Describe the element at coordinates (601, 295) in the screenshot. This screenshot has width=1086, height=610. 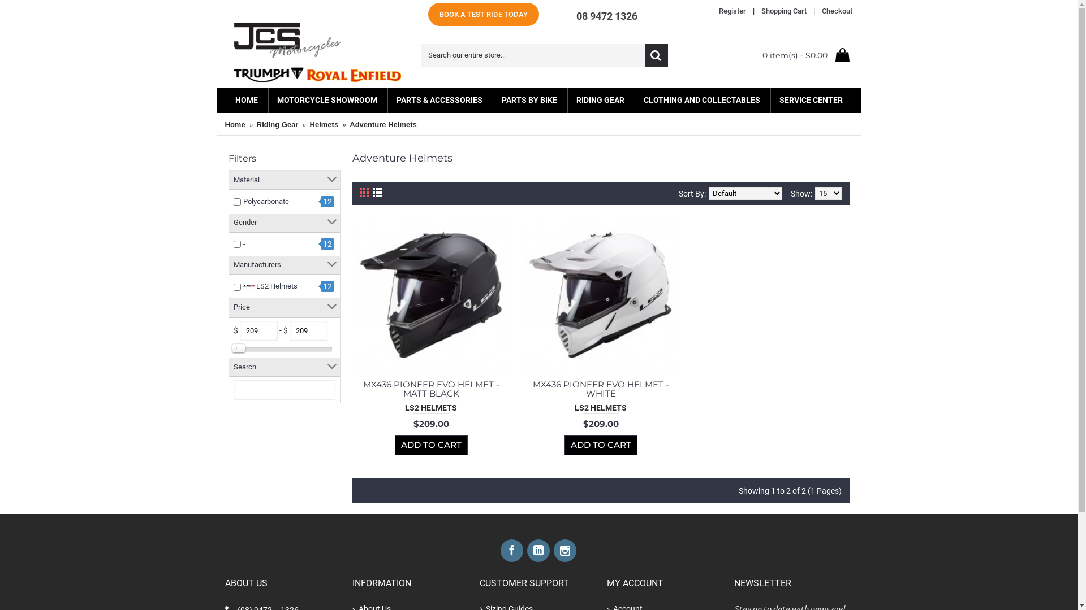
I see `MX436 PIONEER EVO HELMET - WHITE` at that location.